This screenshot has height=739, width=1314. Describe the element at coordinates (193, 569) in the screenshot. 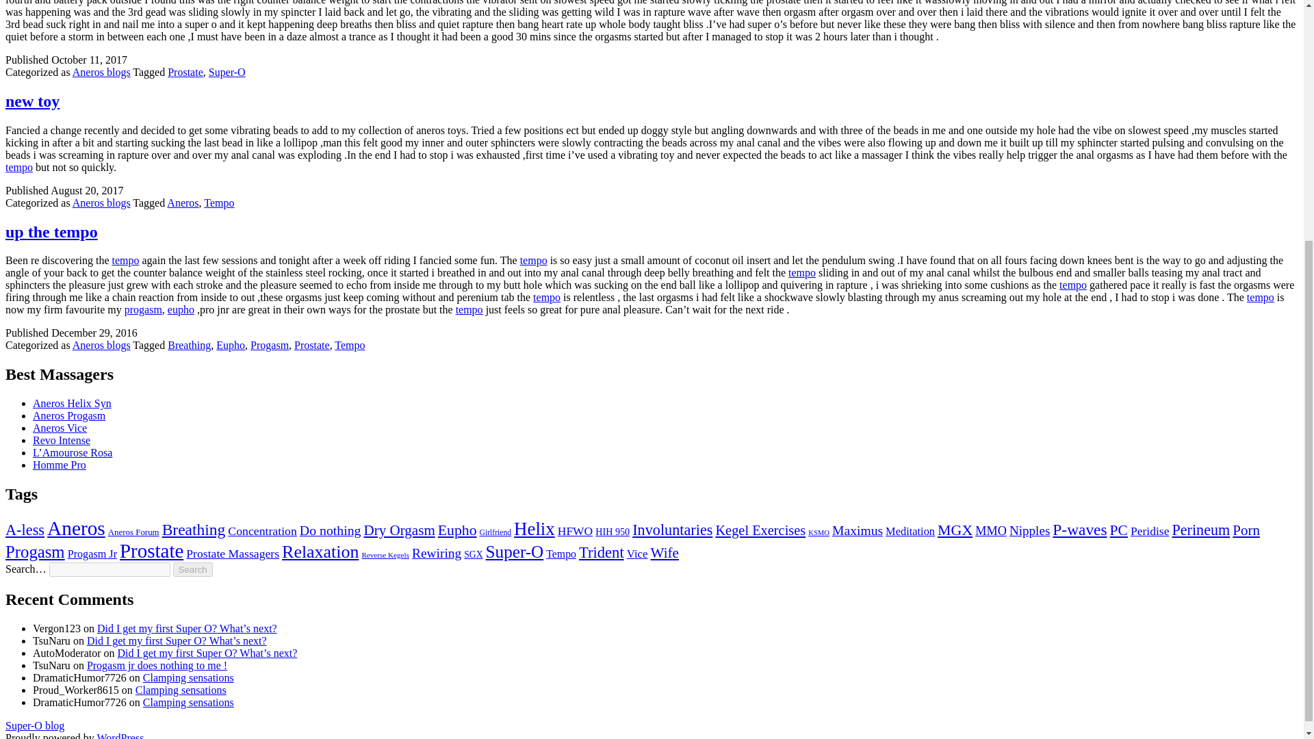

I see `Search` at that location.